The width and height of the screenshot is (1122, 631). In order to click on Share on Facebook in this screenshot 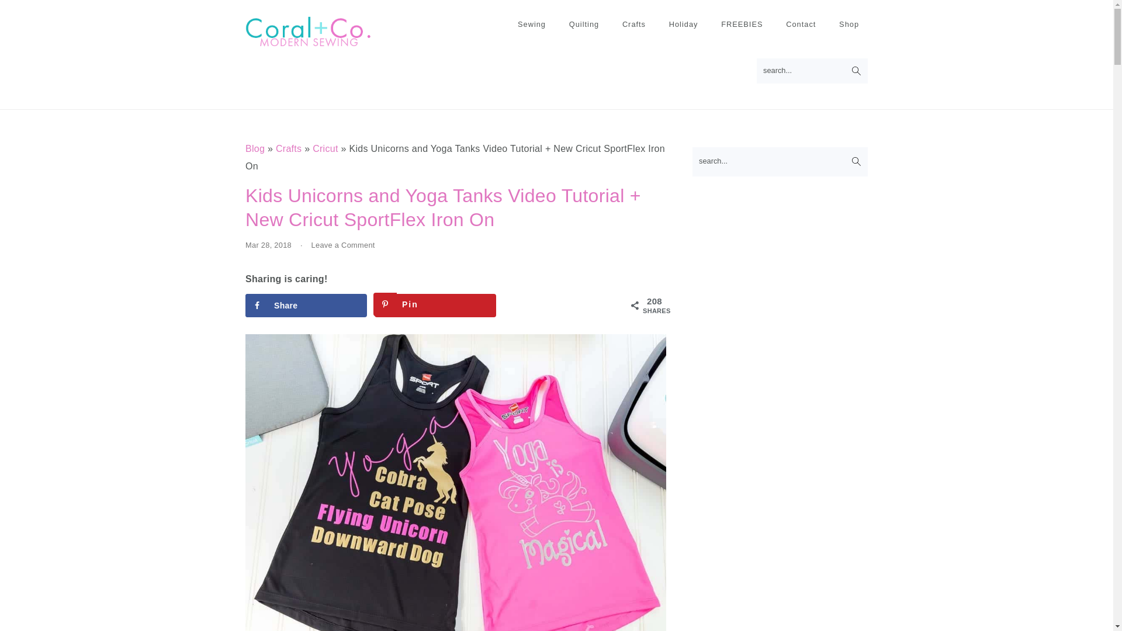, I will do `click(306, 306)`.